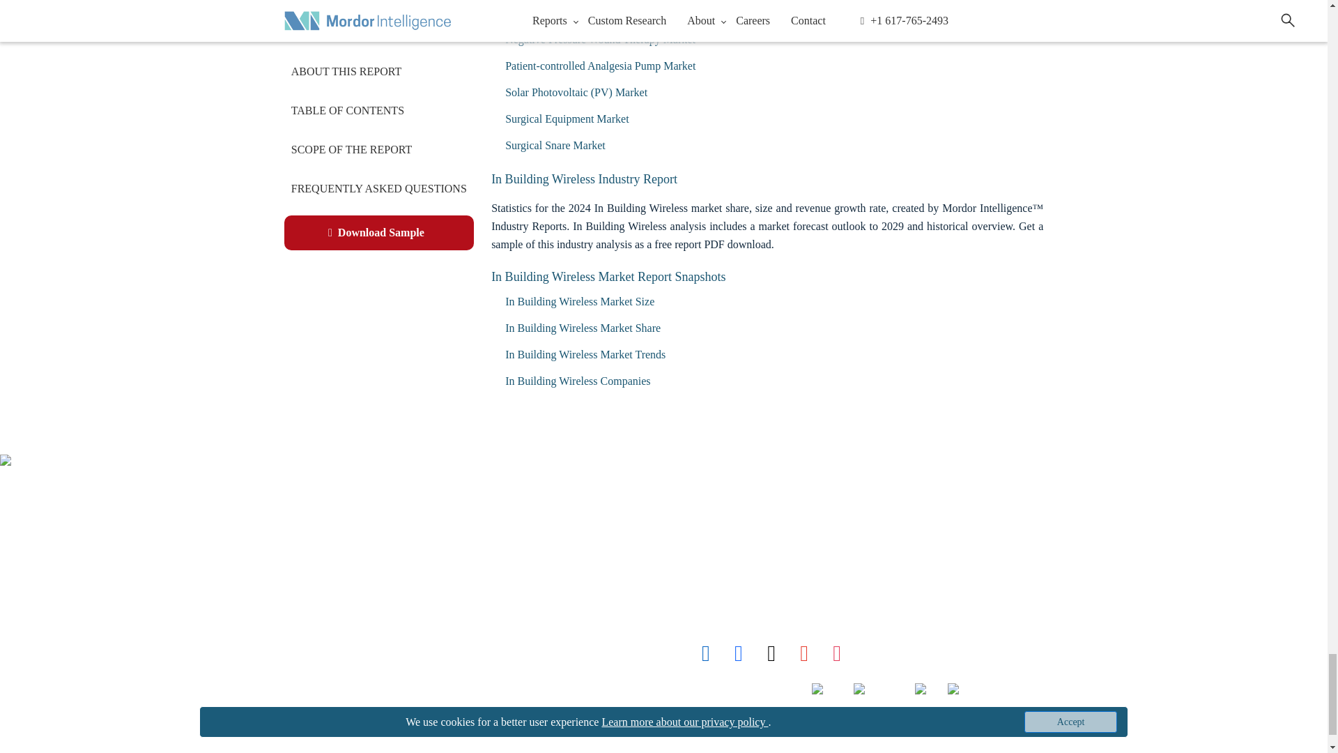 The width and height of the screenshot is (1338, 753). What do you see at coordinates (304, 749) in the screenshot?
I see `View our HTML sitemap` at bounding box center [304, 749].